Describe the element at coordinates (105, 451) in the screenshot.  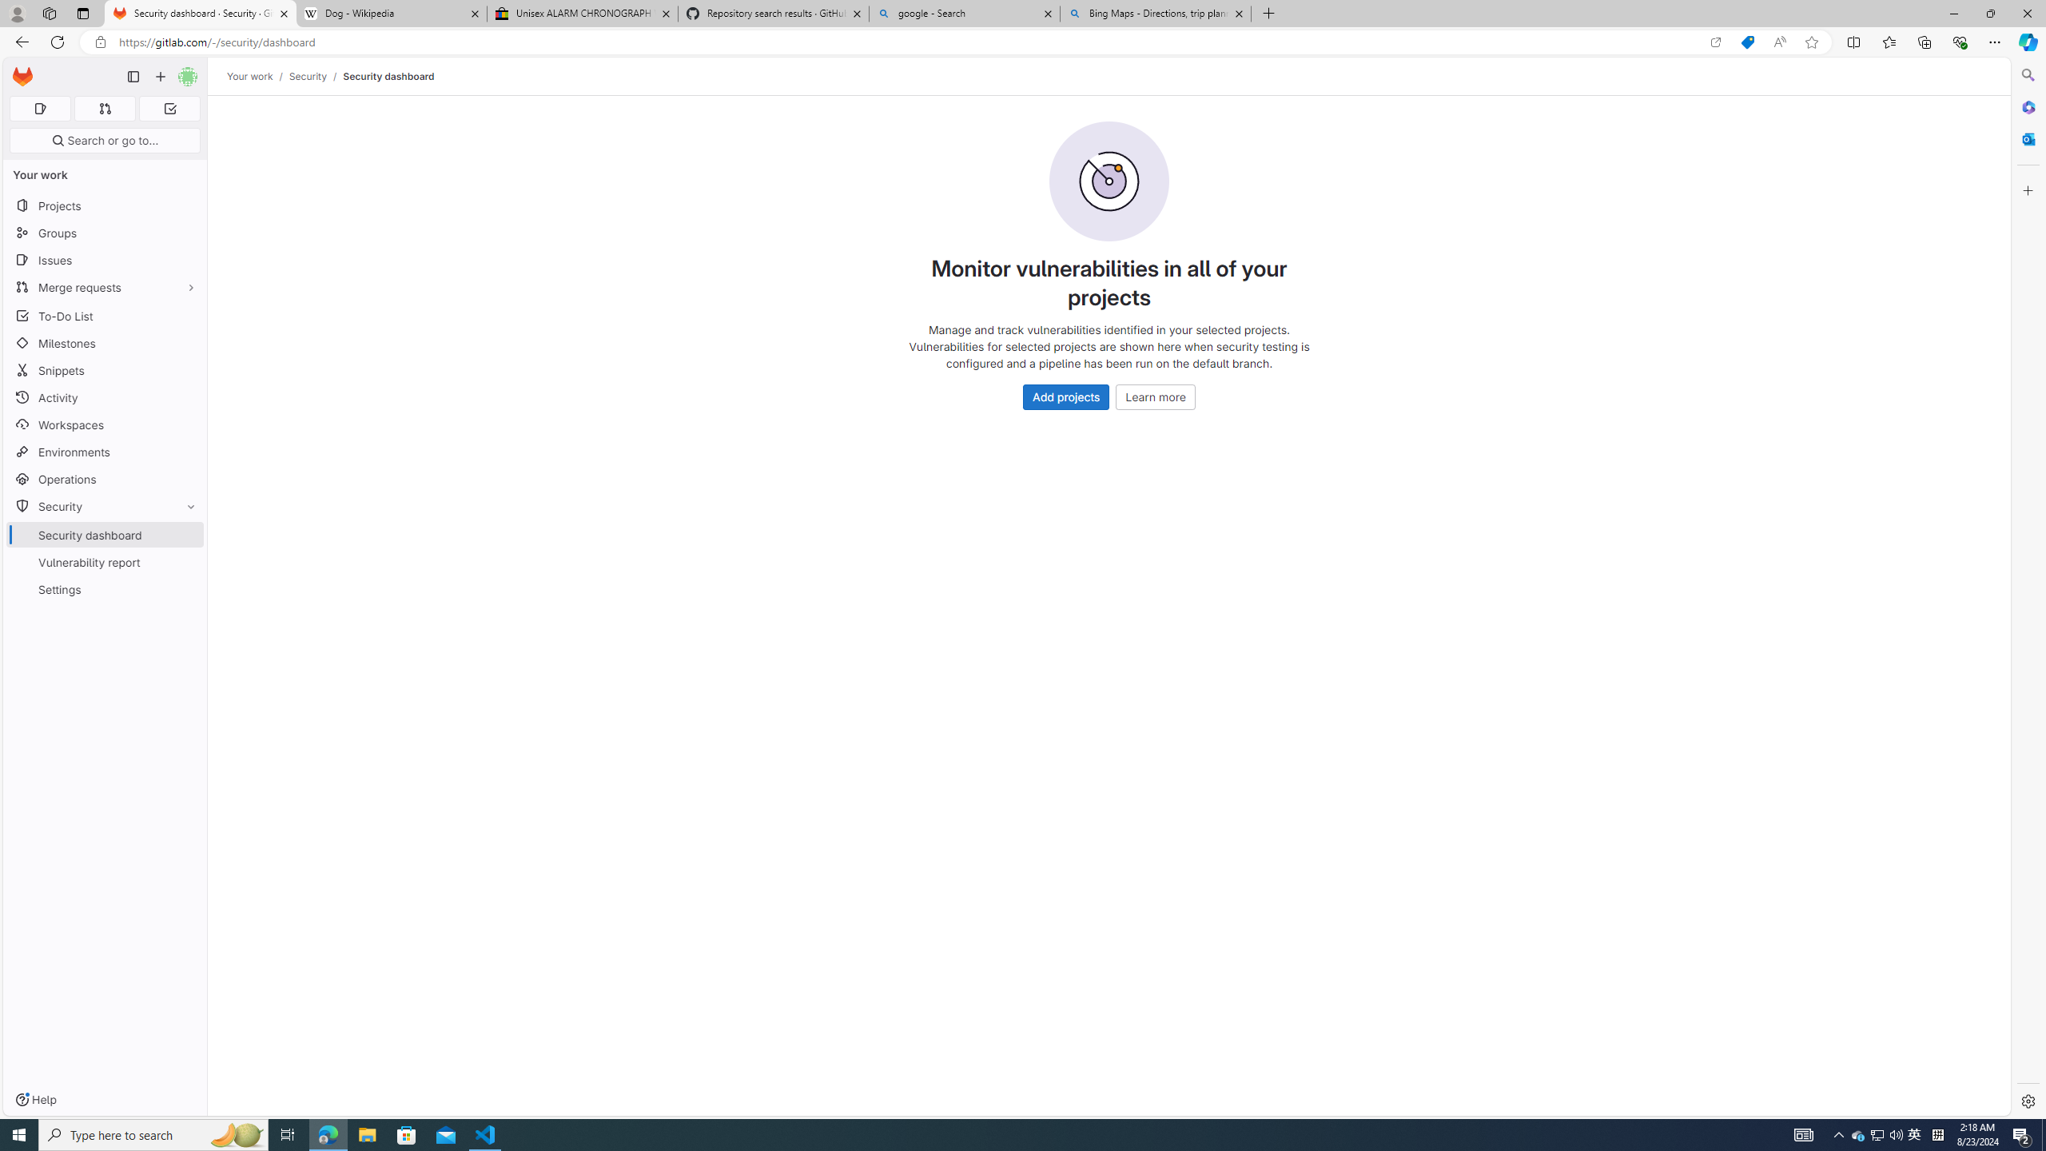
I see `Environments` at that location.